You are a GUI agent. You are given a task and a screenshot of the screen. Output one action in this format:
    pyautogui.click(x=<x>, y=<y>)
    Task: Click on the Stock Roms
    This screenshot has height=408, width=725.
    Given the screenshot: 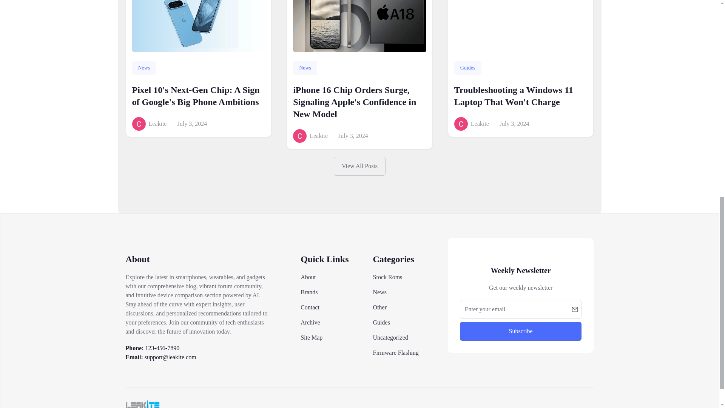 What is the action you would take?
    pyautogui.click(x=387, y=277)
    